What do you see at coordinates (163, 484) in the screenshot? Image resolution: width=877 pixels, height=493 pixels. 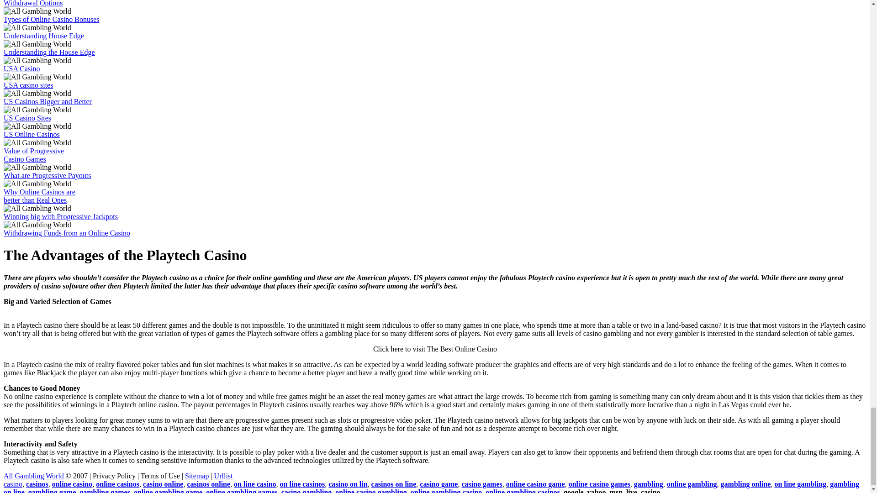 I see `casino online` at bounding box center [163, 484].